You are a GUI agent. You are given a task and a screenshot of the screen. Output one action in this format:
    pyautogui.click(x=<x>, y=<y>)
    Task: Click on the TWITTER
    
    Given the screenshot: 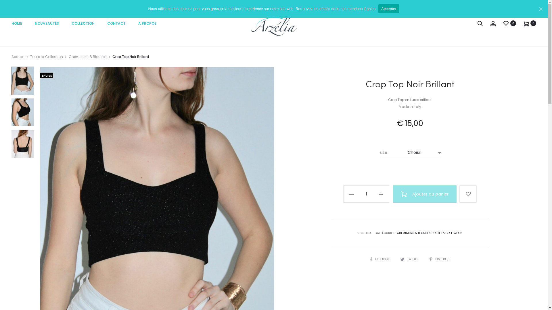 What is the action you would take?
    pyautogui.click(x=410, y=259)
    